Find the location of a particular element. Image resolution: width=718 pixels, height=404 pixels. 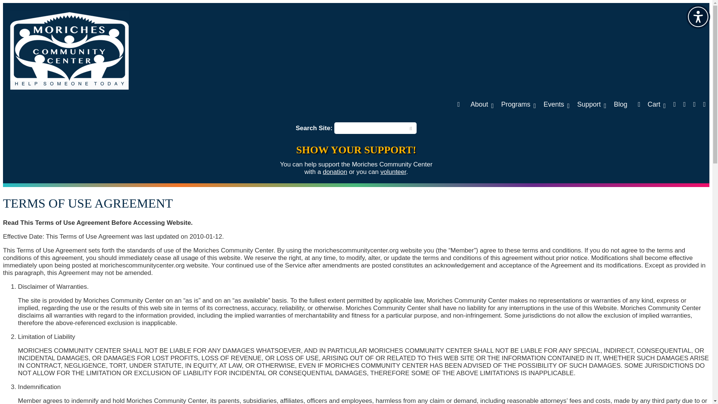

Donate to the Moriches Community Center is located at coordinates (334, 172).